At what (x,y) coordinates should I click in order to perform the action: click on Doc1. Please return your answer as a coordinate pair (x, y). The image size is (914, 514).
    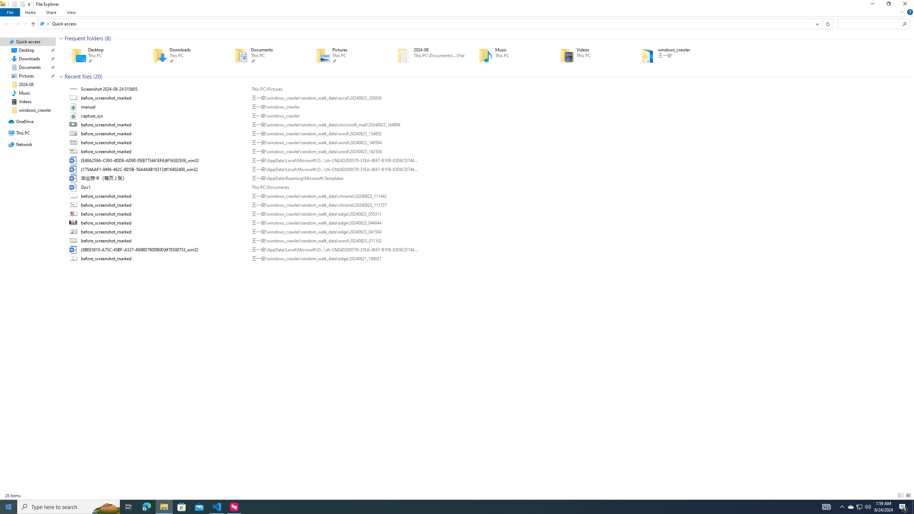
    Looking at the image, I should click on (488, 187).